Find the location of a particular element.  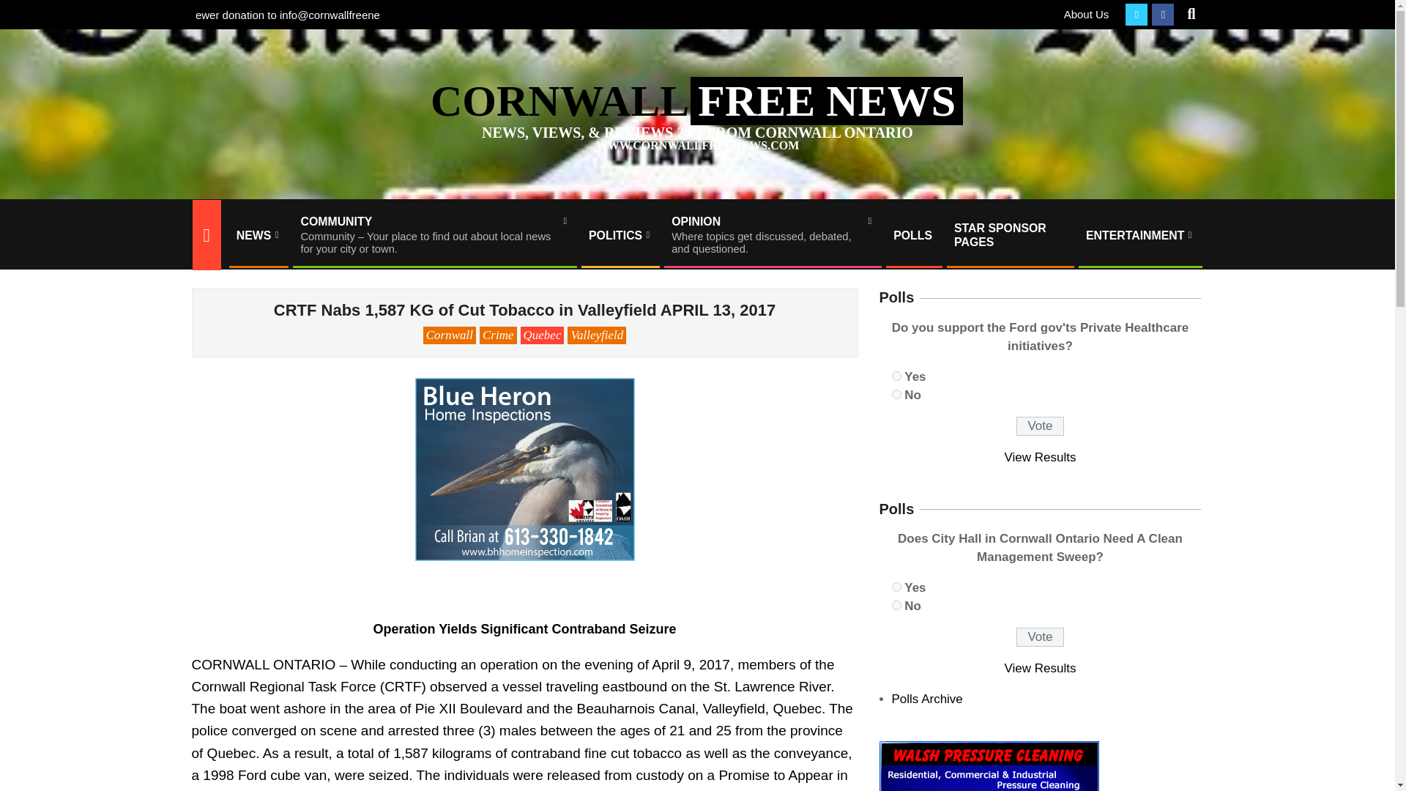

STAR SPONSOR PAGES is located at coordinates (1009, 234).